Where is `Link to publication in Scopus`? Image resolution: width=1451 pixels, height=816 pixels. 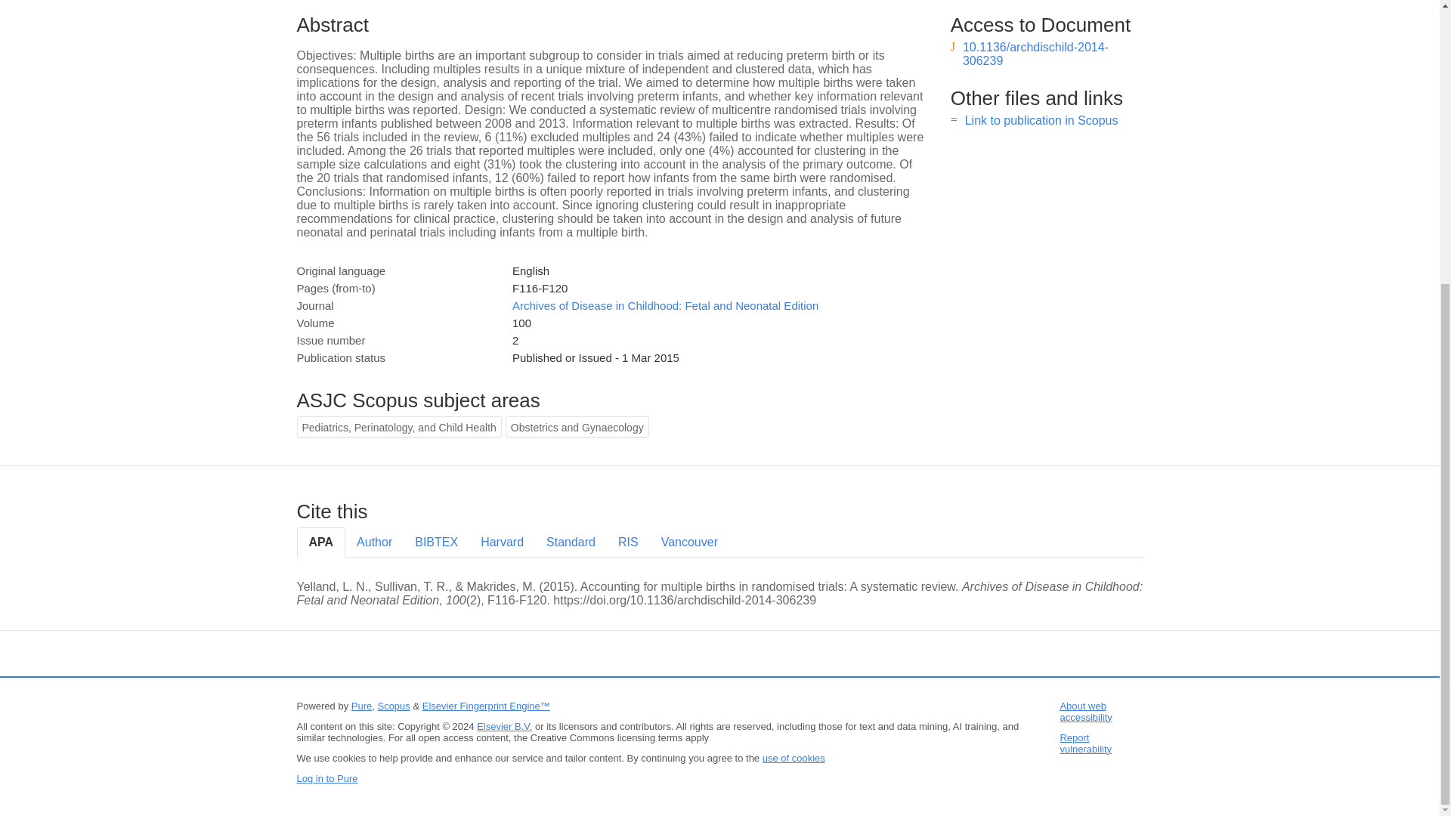 Link to publication in Scopus is located at coordinates (1041, 121).